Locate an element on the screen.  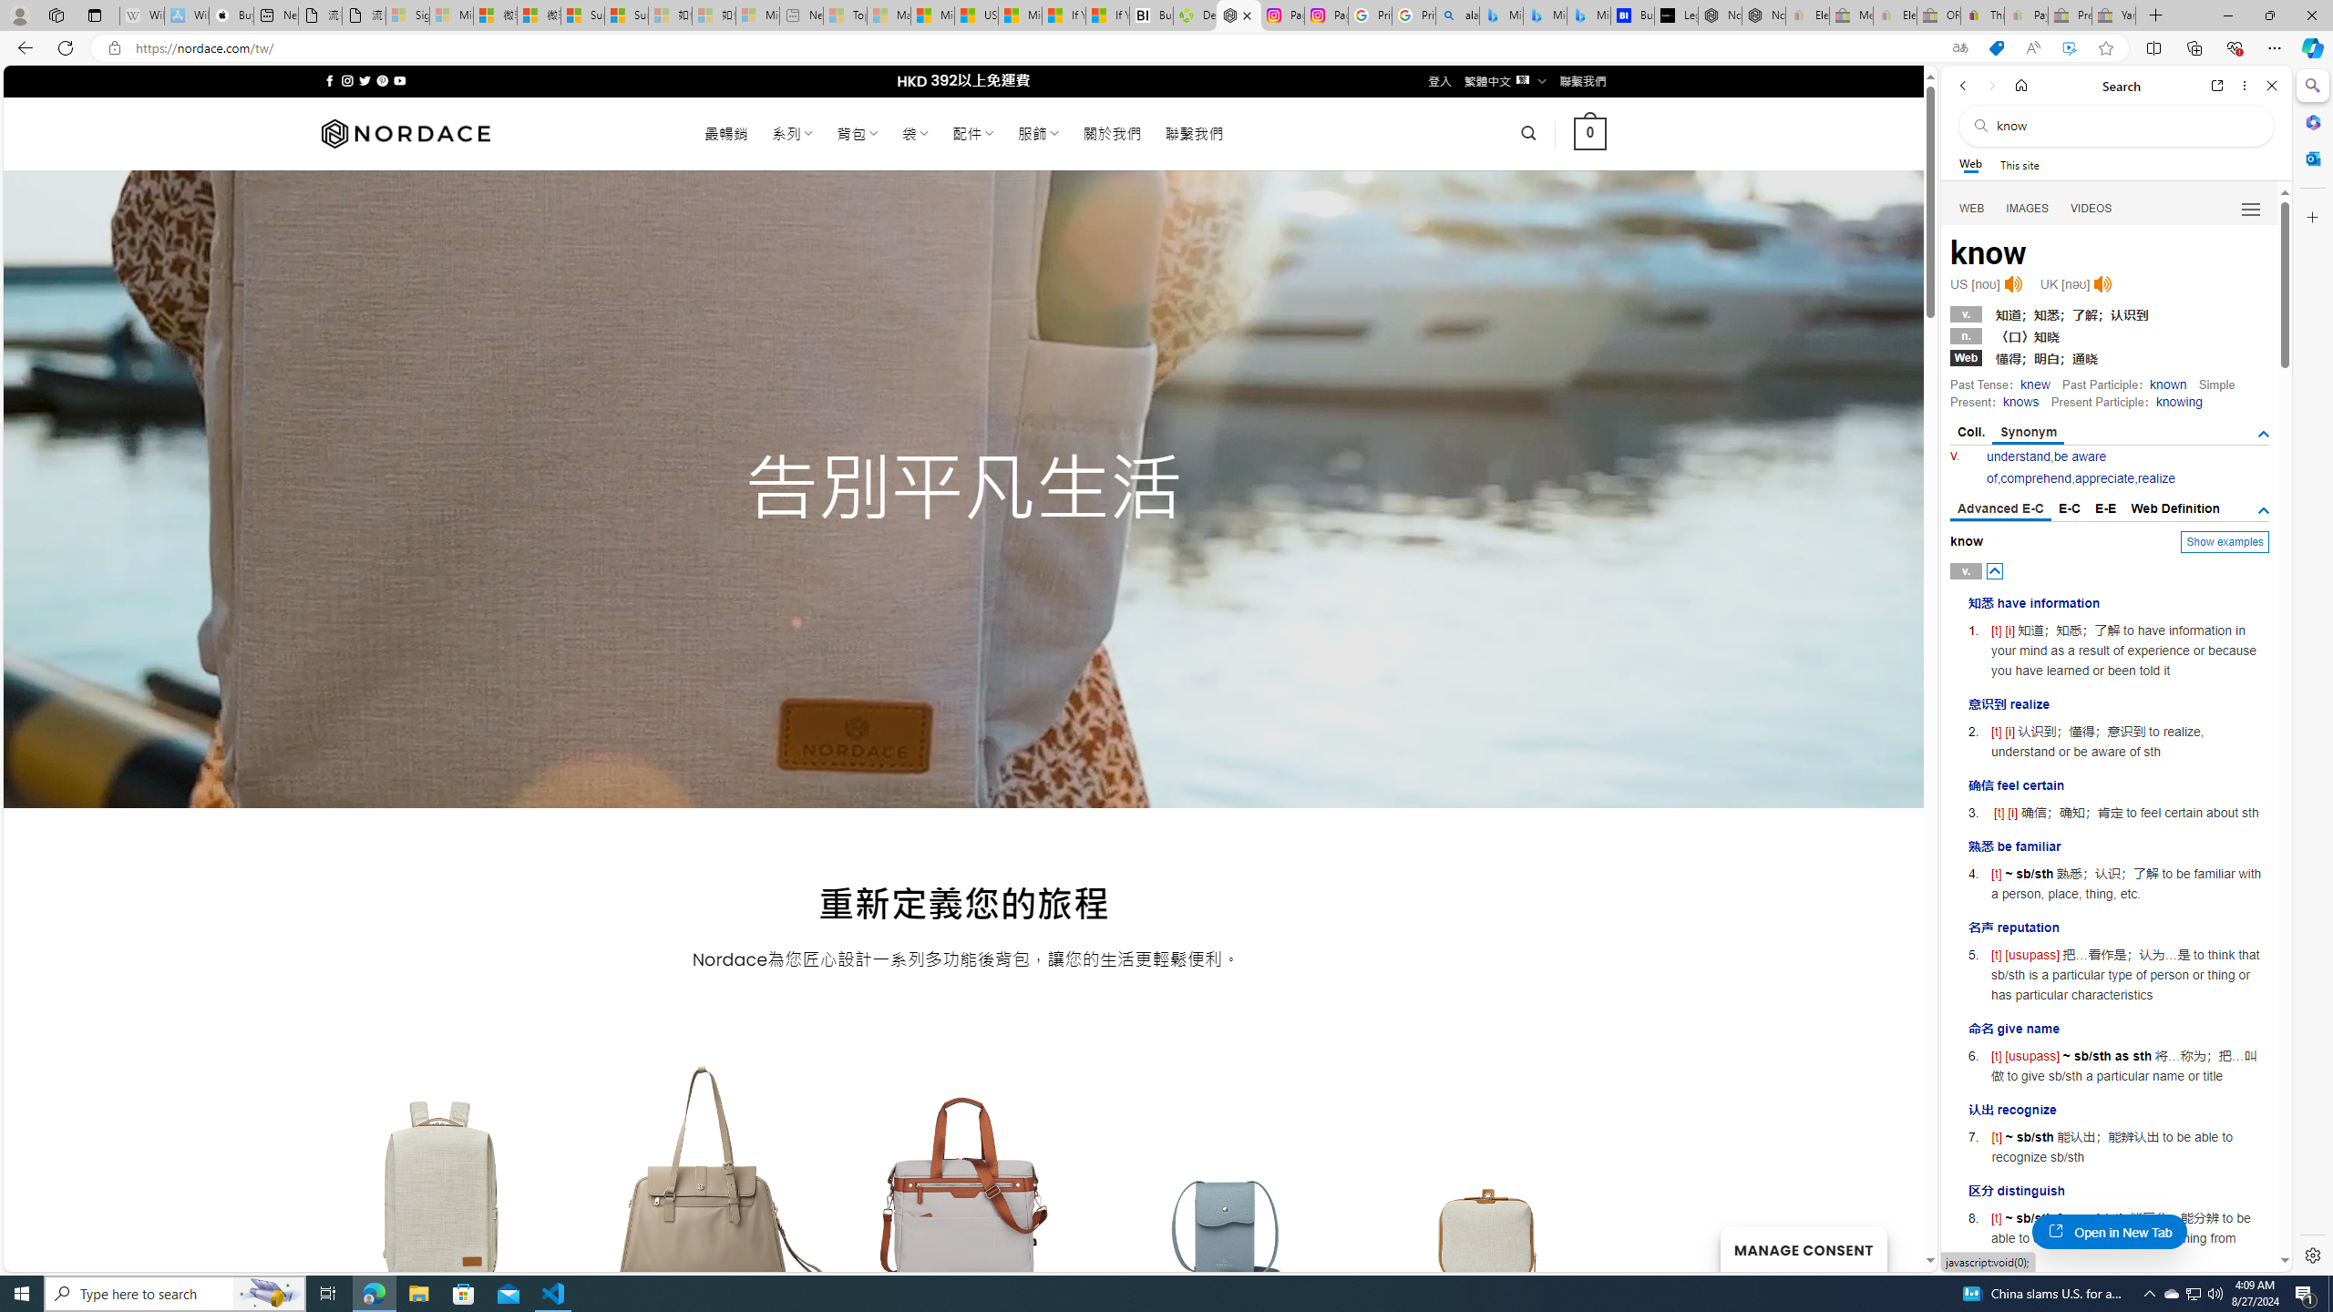
realize is located at coordinates (2156, 478).